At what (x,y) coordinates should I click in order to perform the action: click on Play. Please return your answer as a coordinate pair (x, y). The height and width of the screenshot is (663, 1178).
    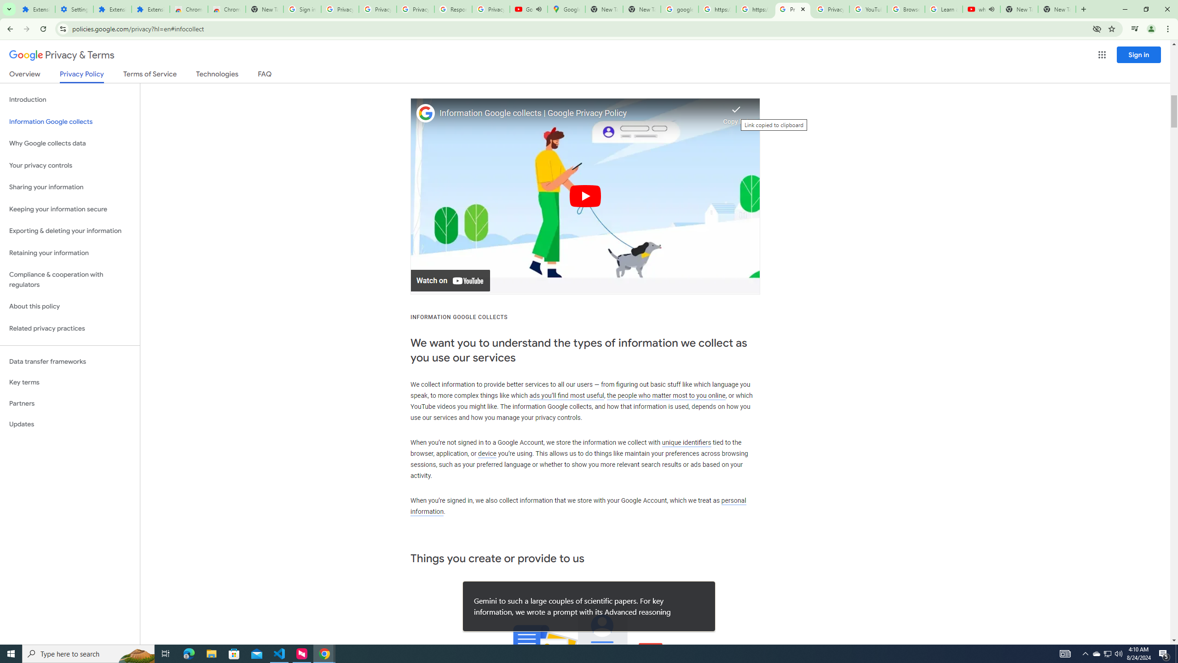
    Looking at the image, I should click on (585, 196).